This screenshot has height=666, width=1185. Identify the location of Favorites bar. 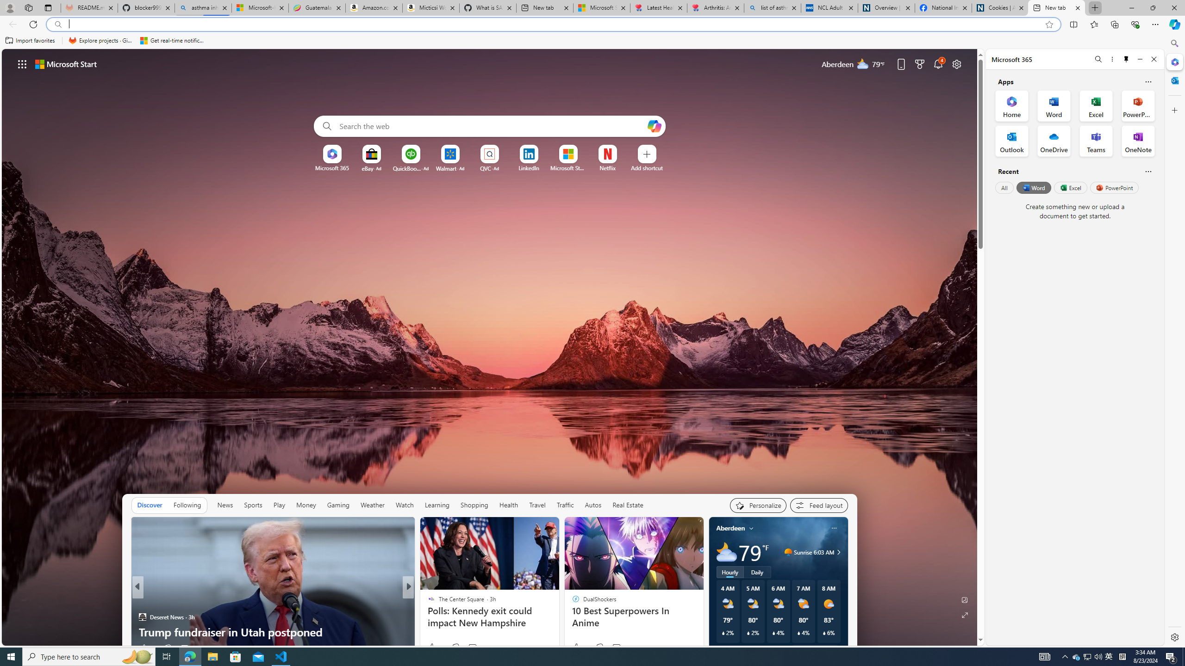
(582, 41).